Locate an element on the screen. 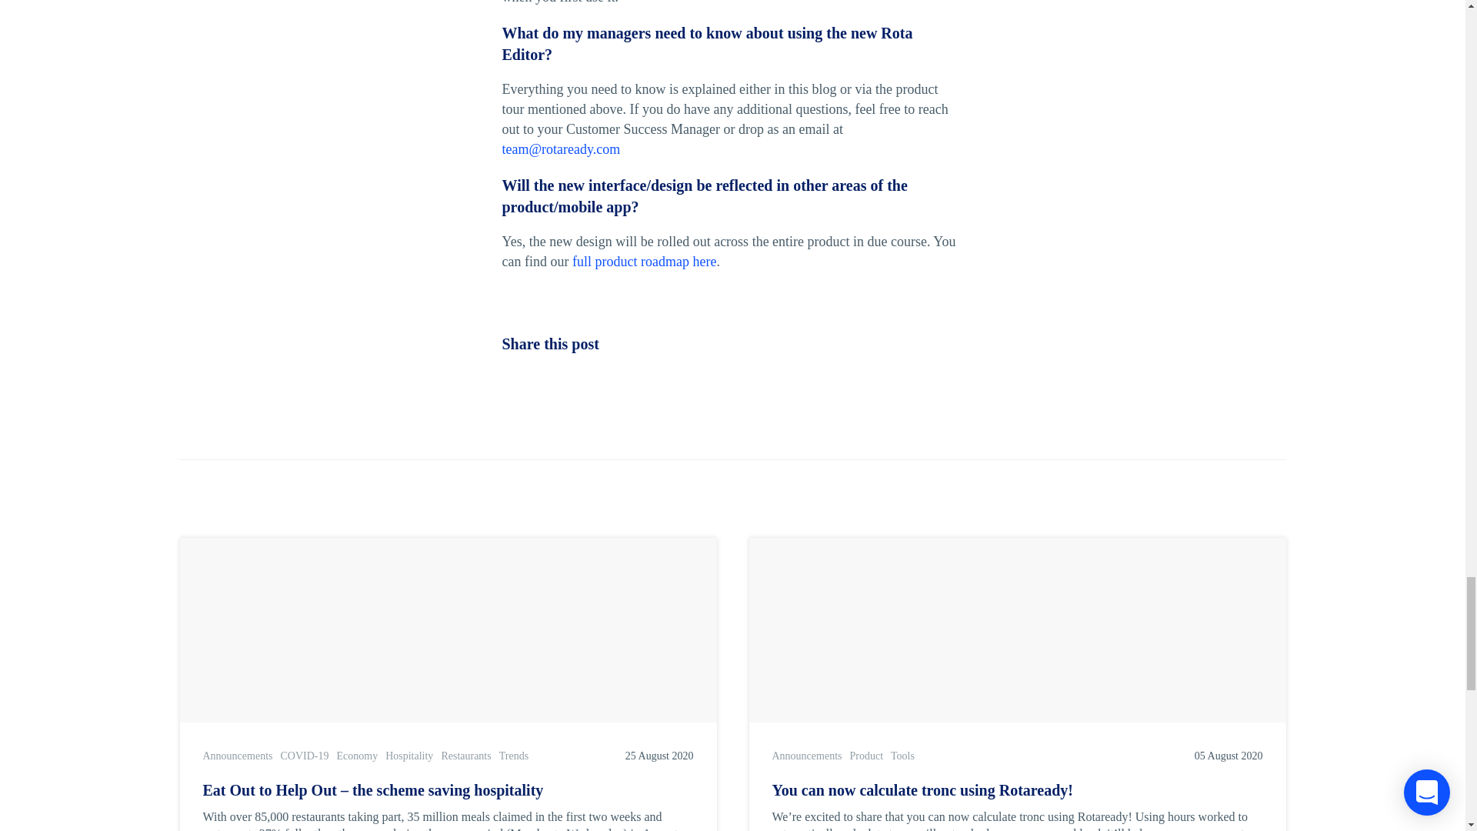 This screenshot has height=831, width=1477. Product is located at coordinates (866, 756).